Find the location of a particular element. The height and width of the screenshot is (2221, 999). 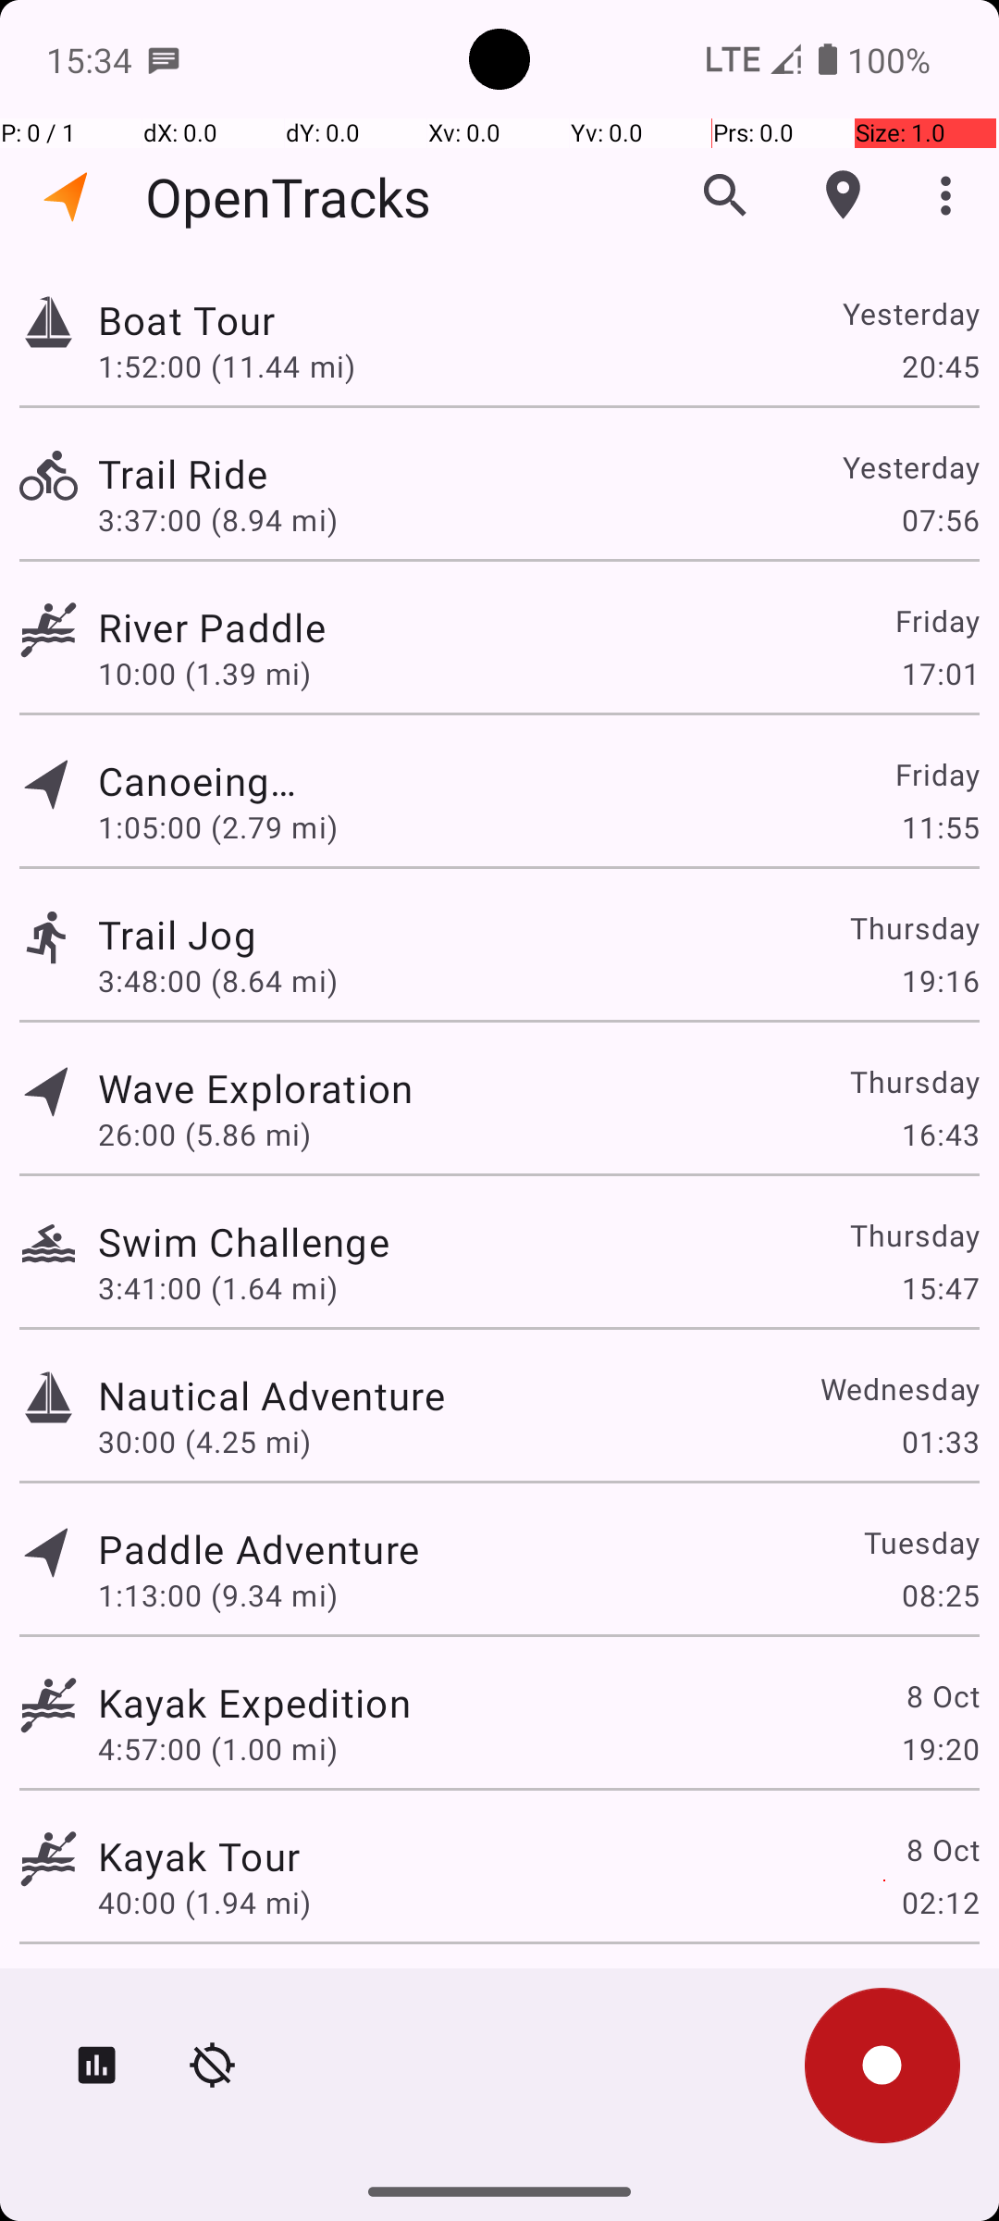

Kayak Tour is located at coordinates (199, 1856).